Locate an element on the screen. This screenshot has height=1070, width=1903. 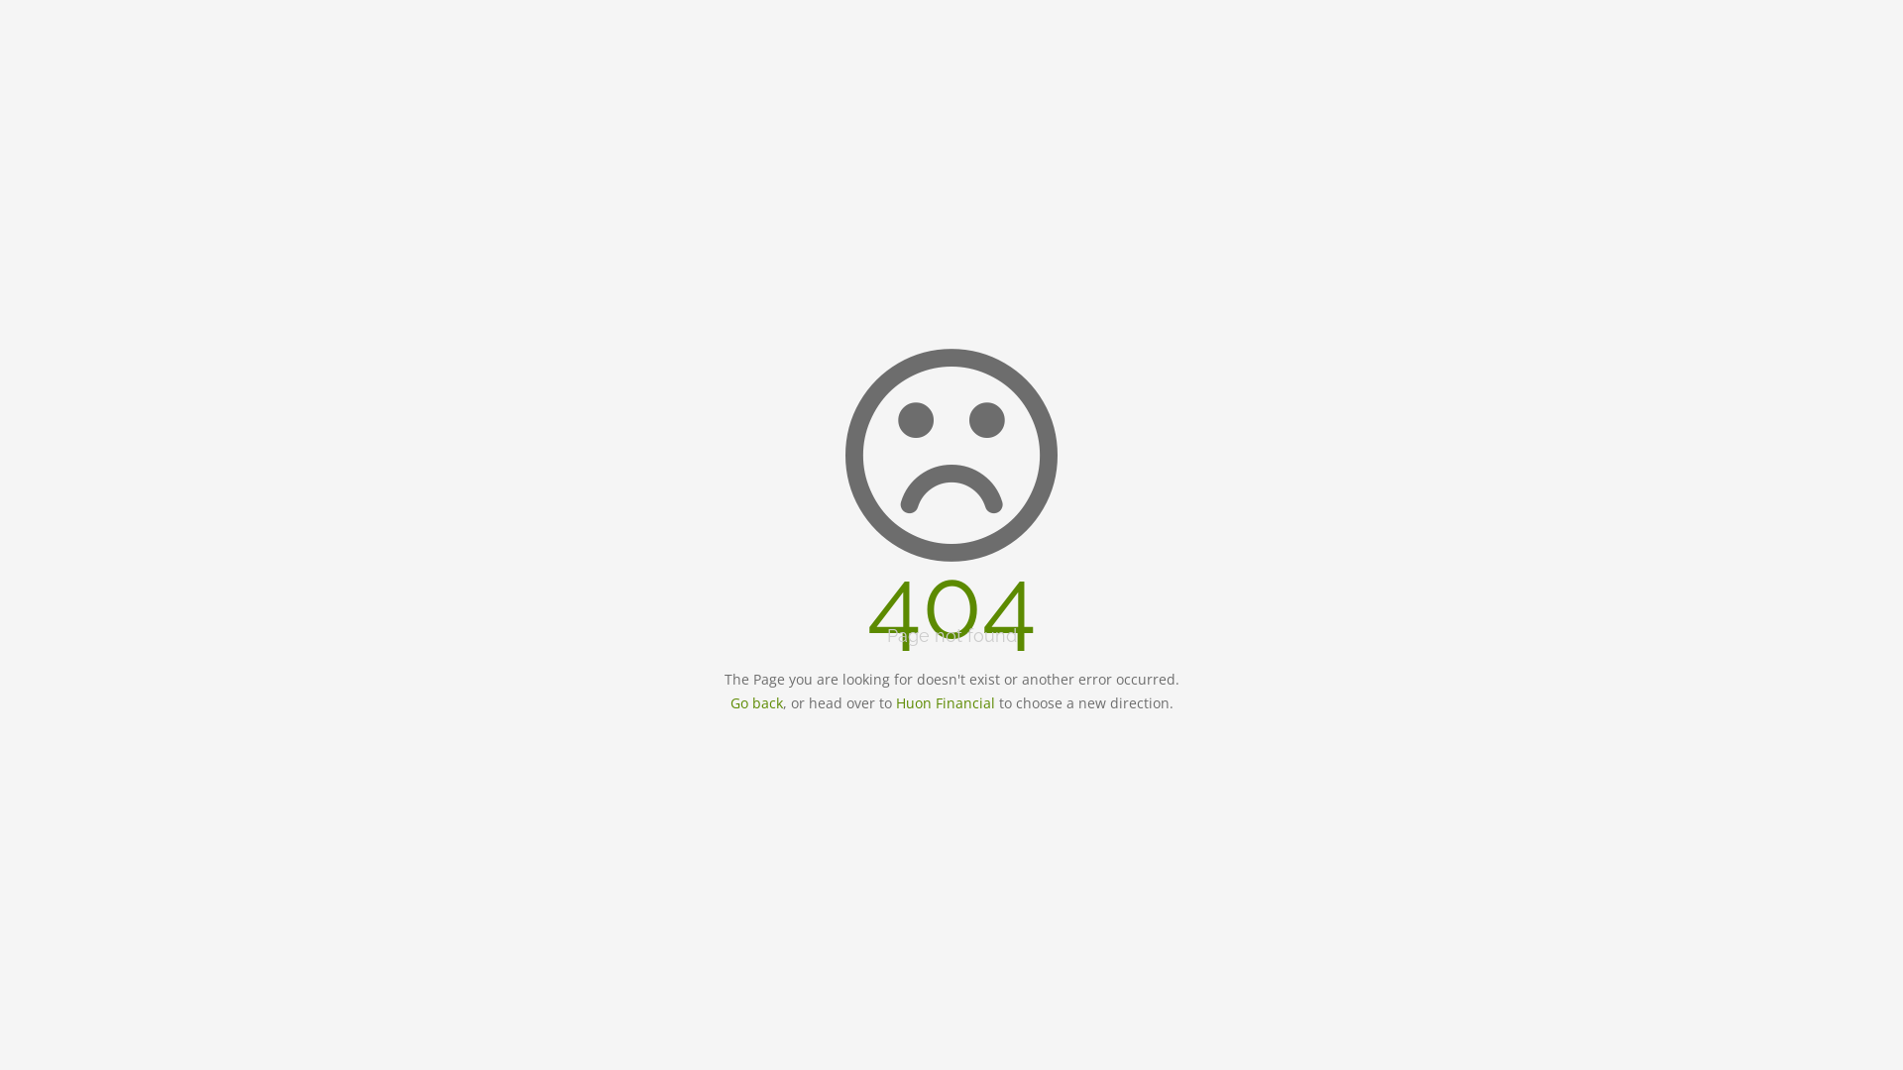
Go back is located at coordinates (755, 703).